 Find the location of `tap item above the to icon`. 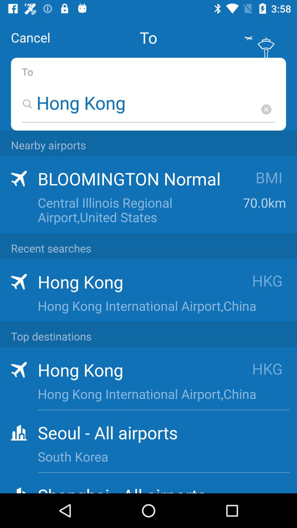

tap item above the to icon is located at coordinates (31, 37).